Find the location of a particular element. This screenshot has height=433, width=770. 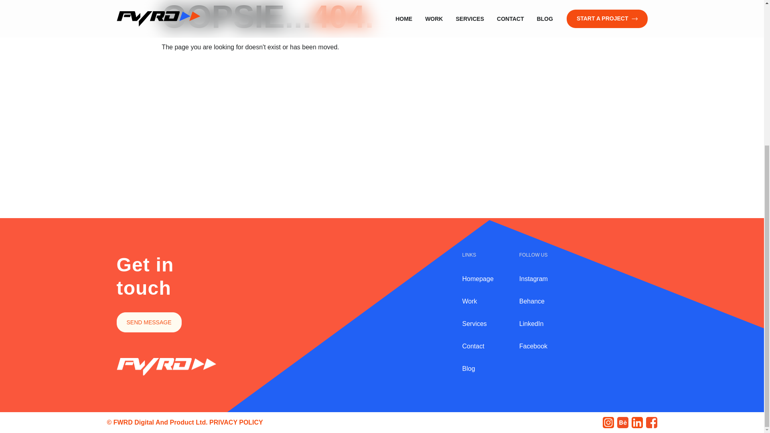

Blog is located at coordinates (478, 369).